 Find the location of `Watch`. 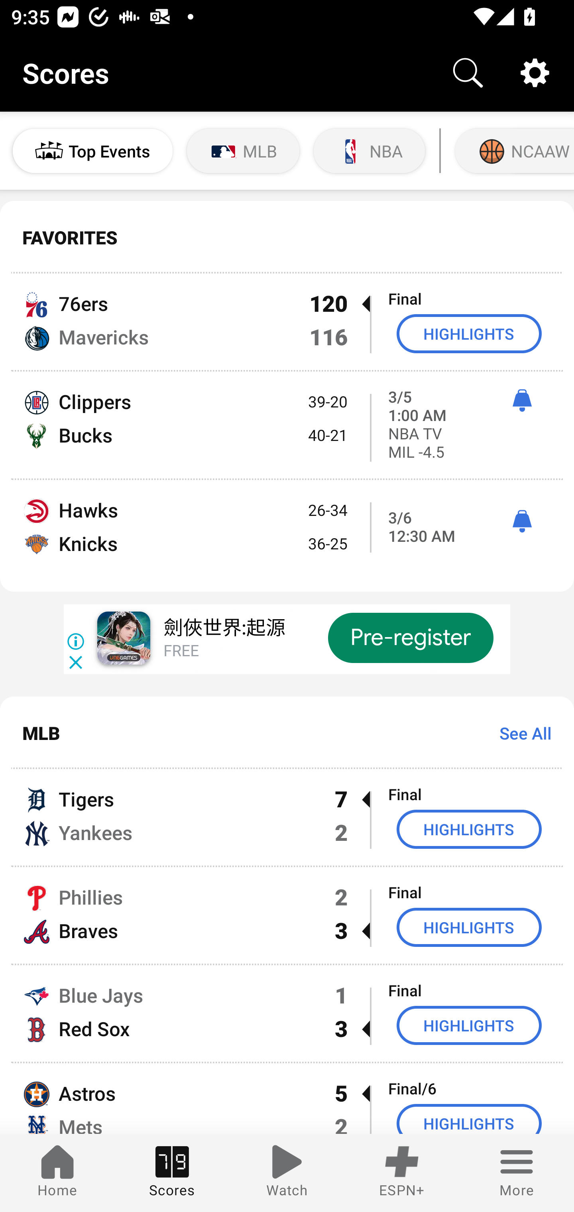

Watch is located at coordinates (287, 1173).